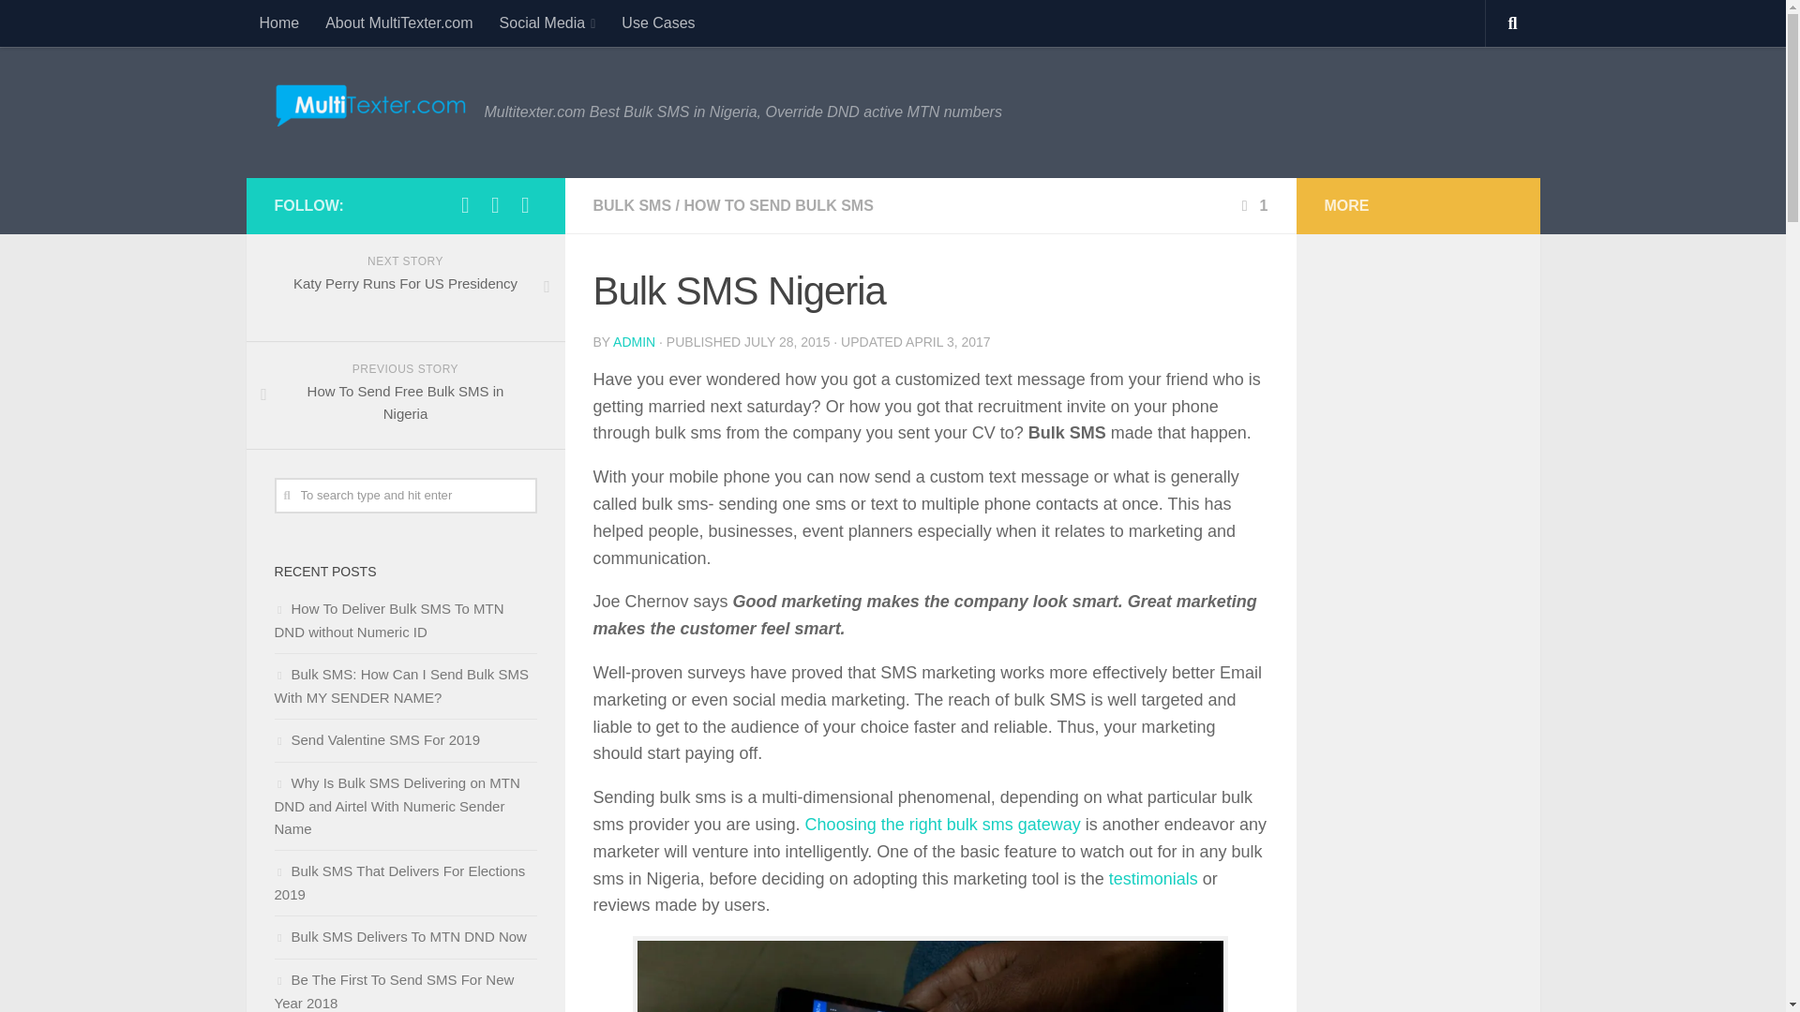  I want to click on Home, so click(277, 22).